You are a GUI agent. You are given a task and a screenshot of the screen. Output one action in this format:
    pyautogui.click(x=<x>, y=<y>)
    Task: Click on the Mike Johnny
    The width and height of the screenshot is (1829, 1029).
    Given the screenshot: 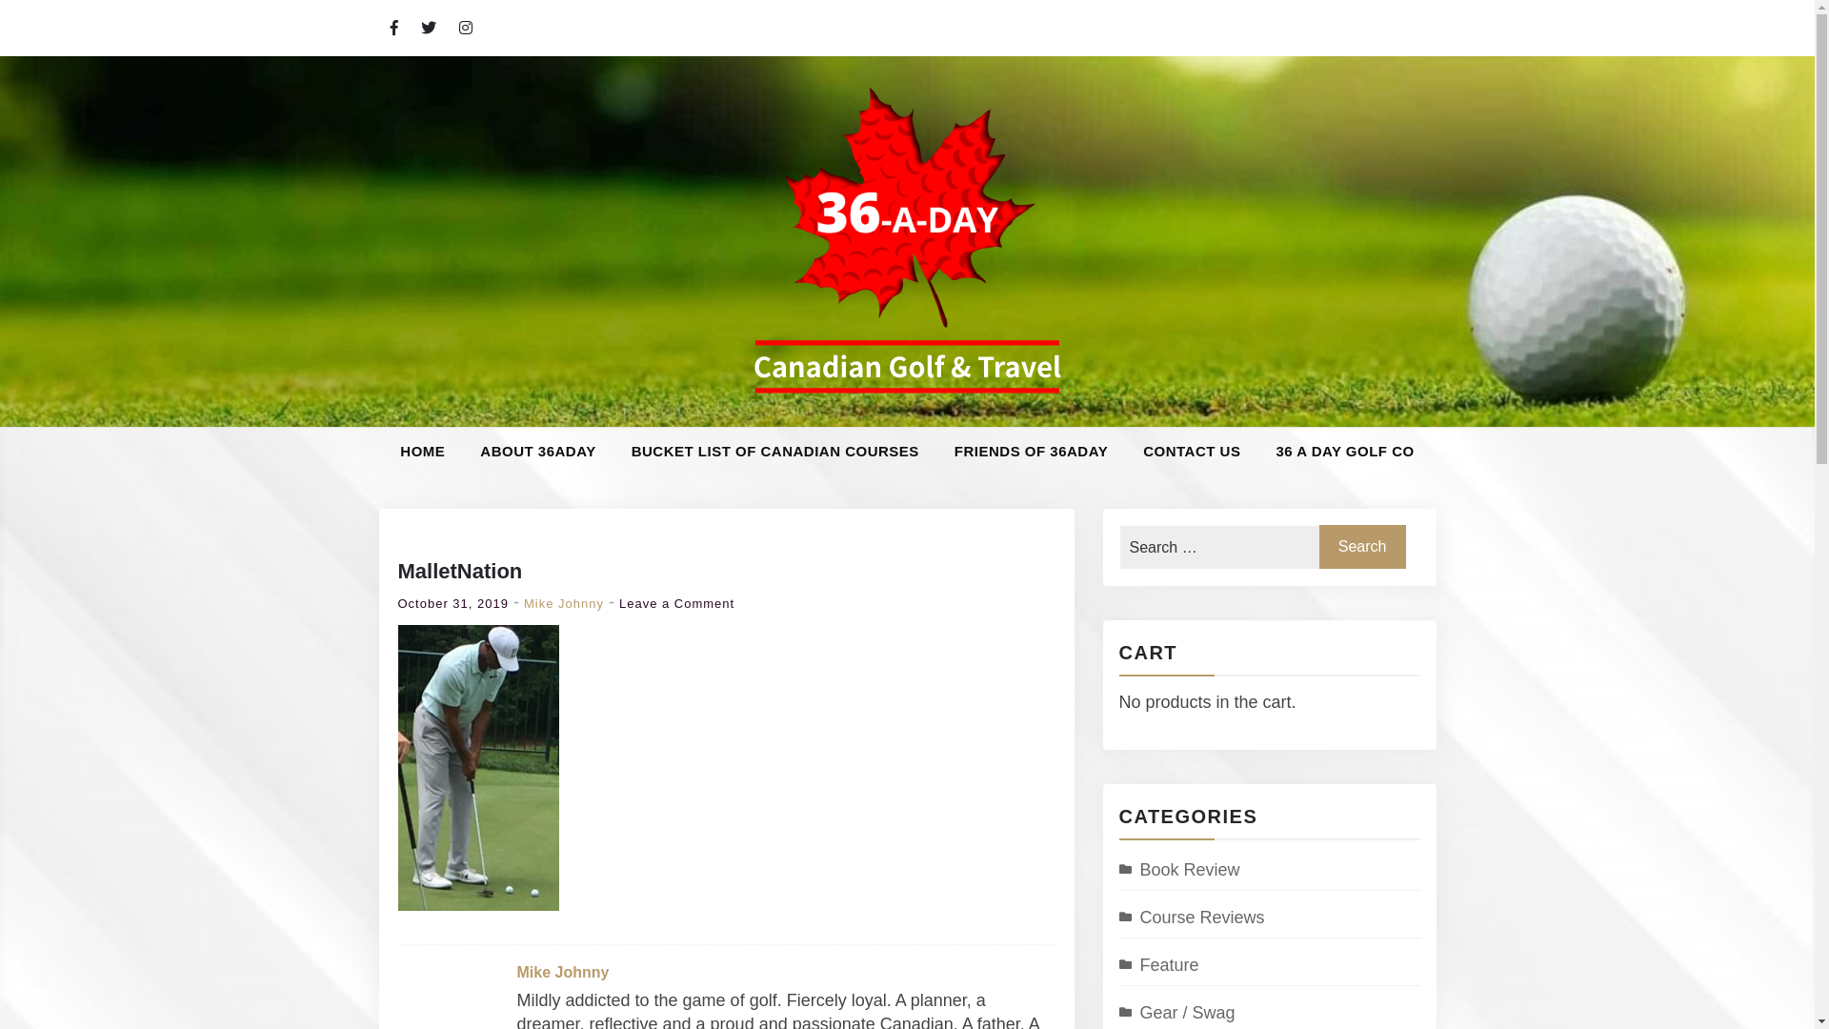 What is the action you would take?
    pyautogui.click(x=562, y=972)
    